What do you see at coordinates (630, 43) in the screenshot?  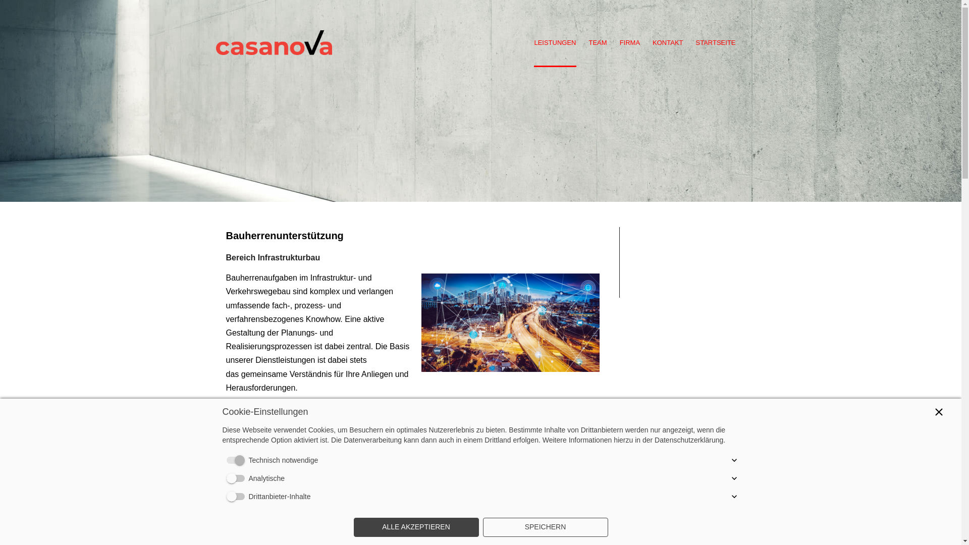 I see `FIRMA` at bounding box center [630, 43].